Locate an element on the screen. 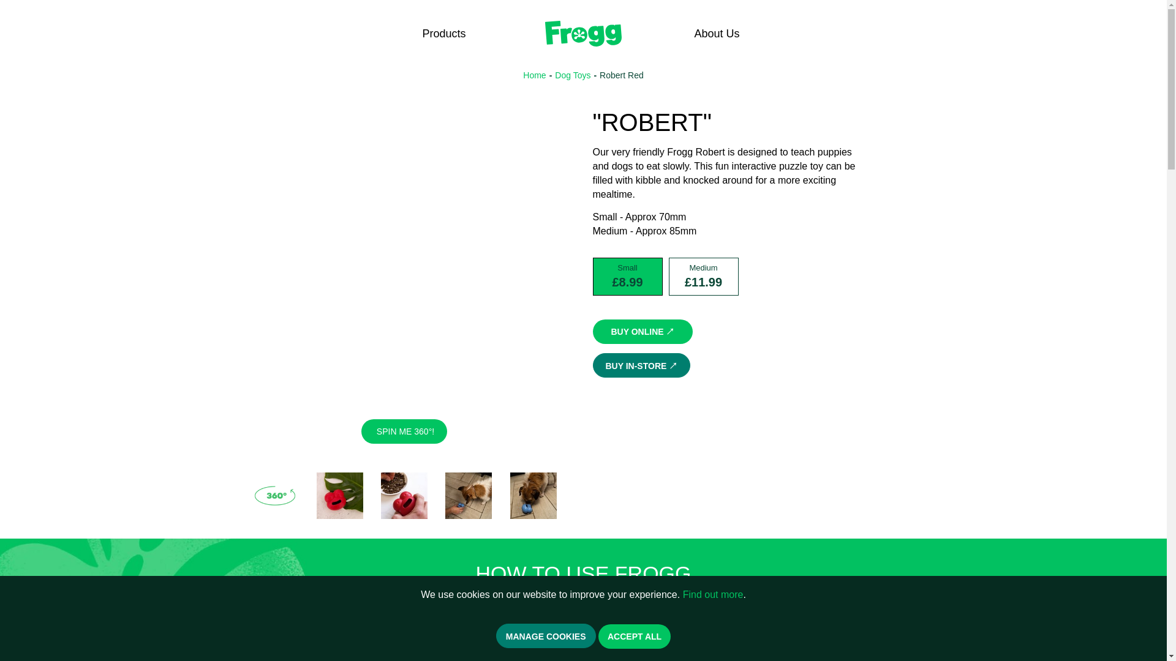  Home is located at coordinates (534, 75).